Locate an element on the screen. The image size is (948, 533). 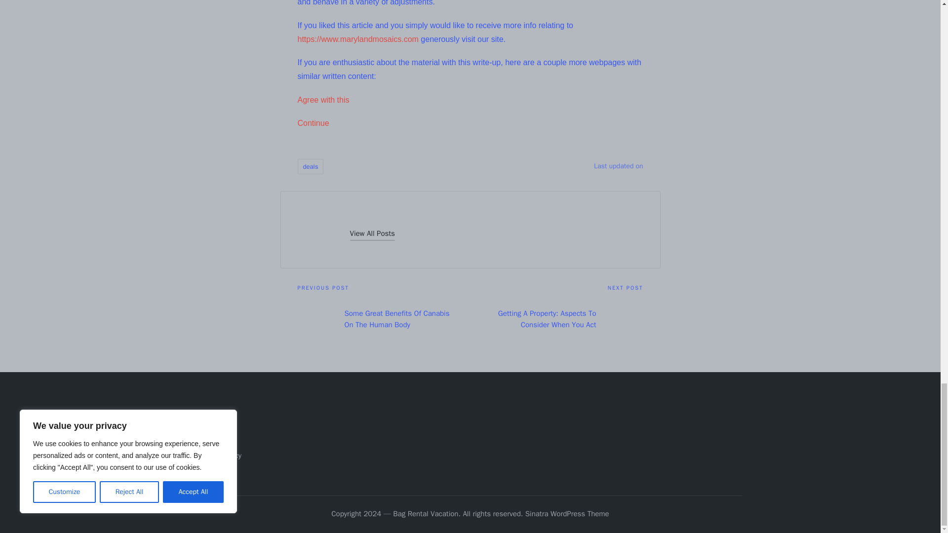
Sinatra WordPress Theme is located at coordinates (567, 514).